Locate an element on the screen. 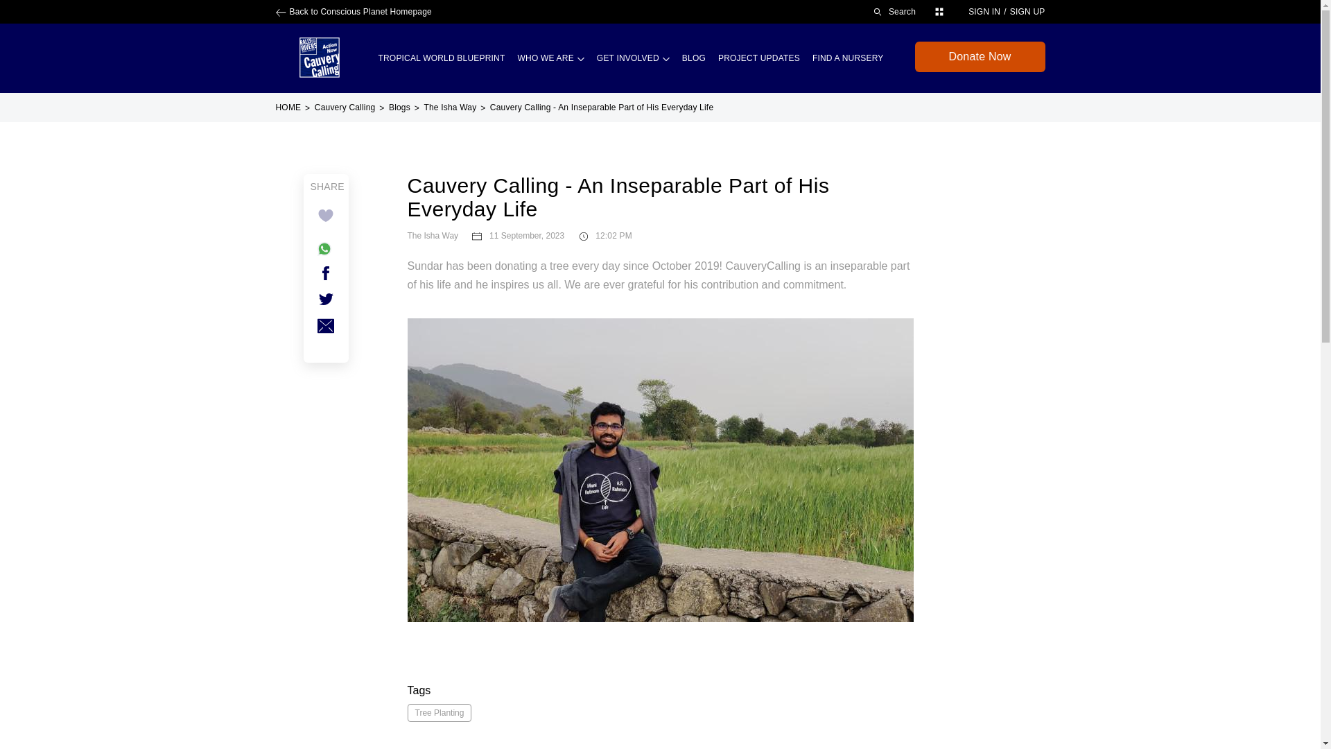 The height and width of the screenshot is (749, 1331). SIGN UP is located at coordinates (1027, 11).